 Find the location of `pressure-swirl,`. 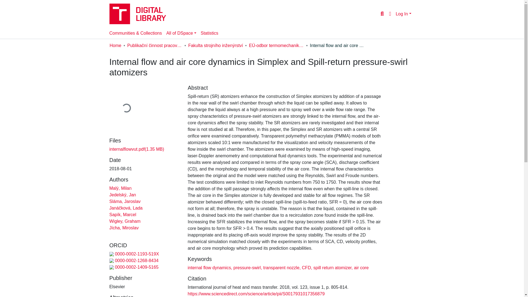

pressure-swirl, is located at coordinates (247, 268).